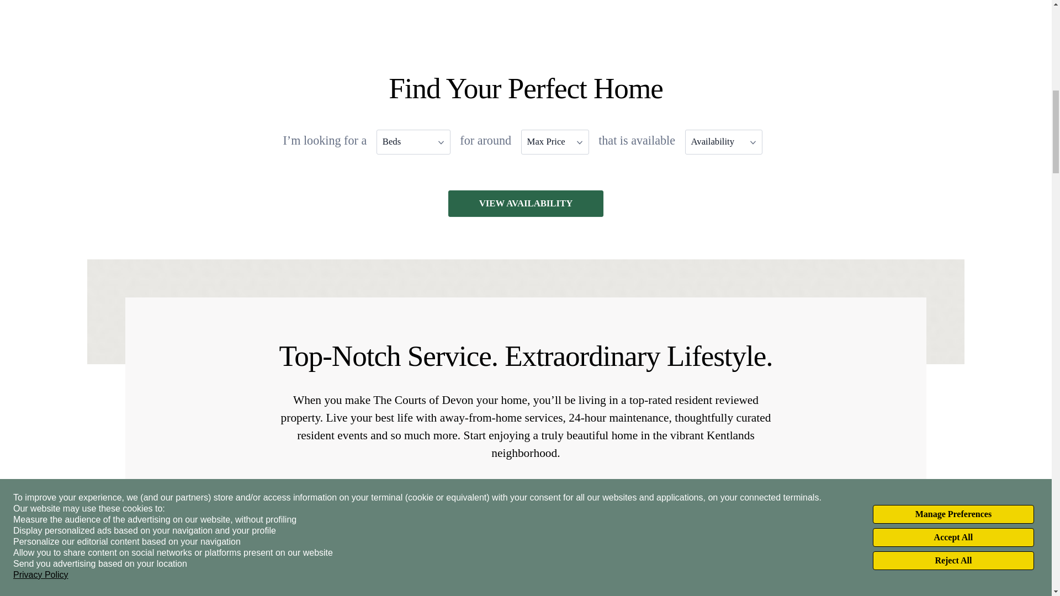 Image resolution: width=1060 pixels, height=596 pixels. I want to click on VIEW AVAILABILITY, so click(526, 204).